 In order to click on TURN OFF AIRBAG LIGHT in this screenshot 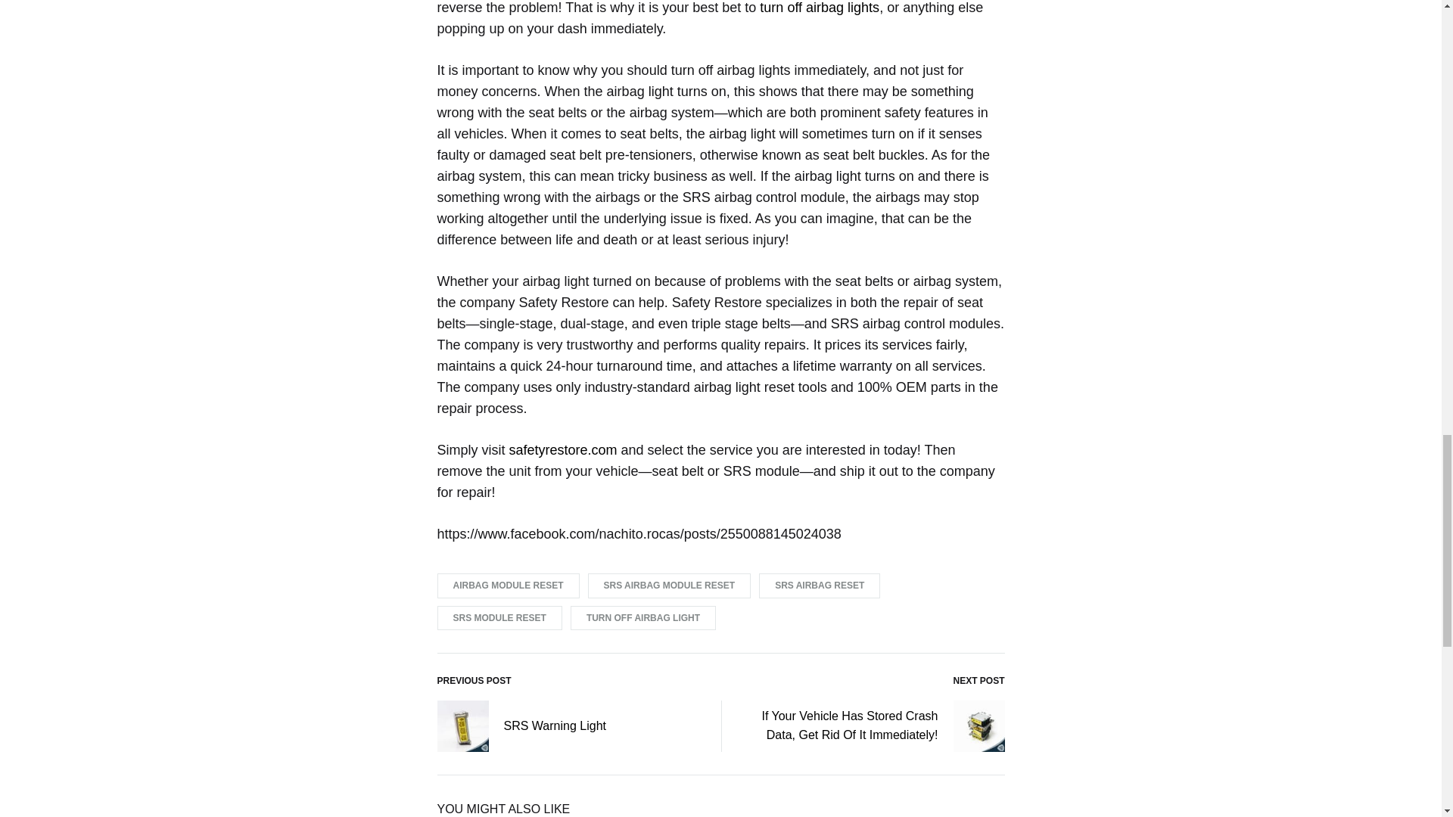, I will do `click(643, 618)`.